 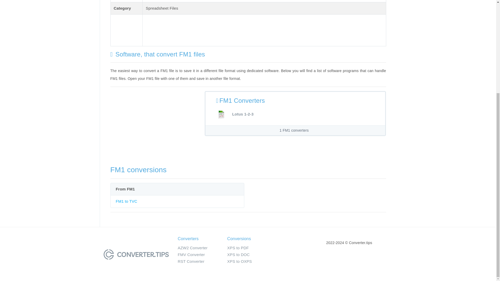 What do you see at coordinates (192, 248) in the screenshot?
I see `AZW2 Converter` at bounding box center [192, 248].